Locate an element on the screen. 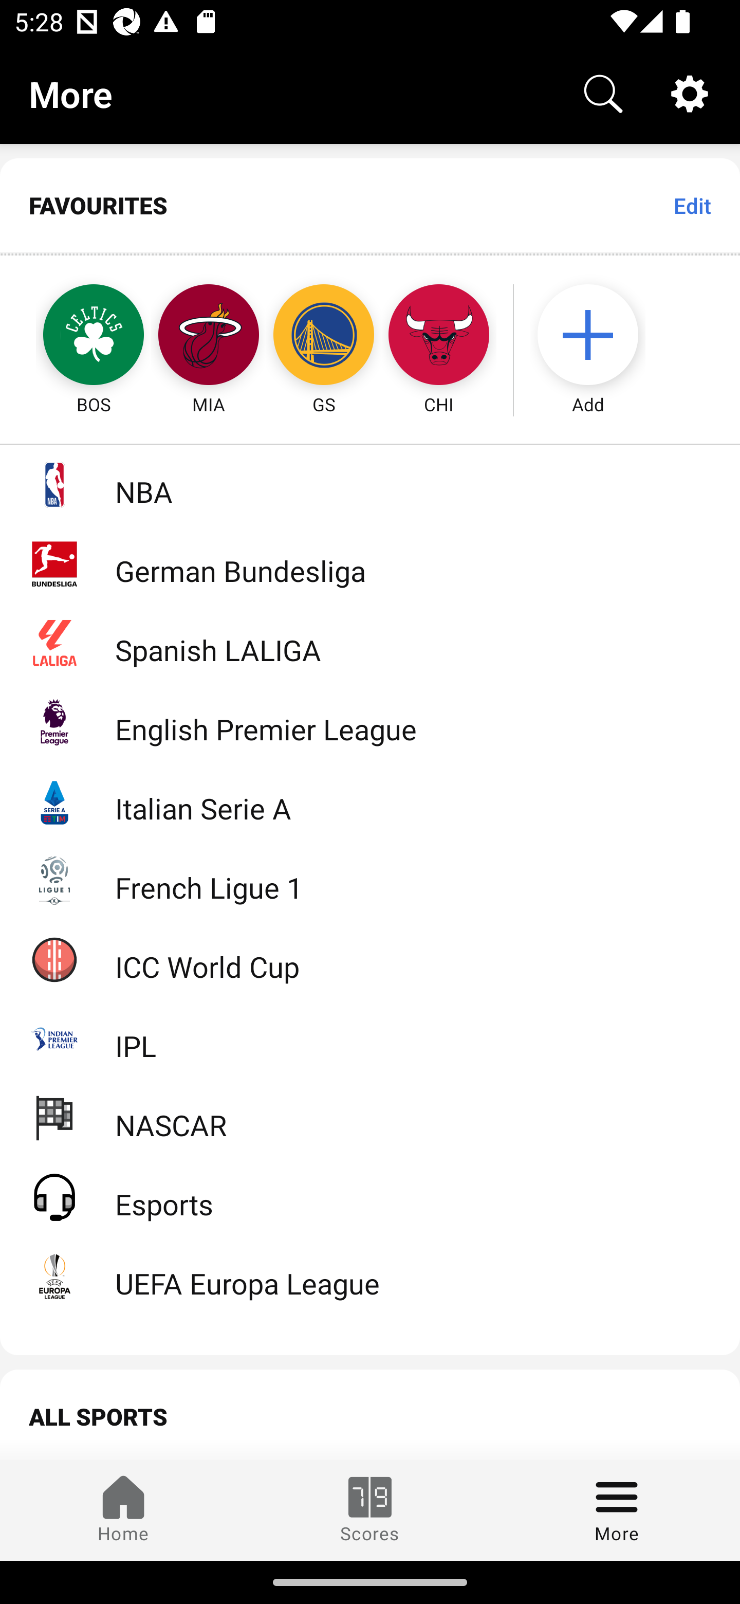  NBA is located at coordinates (370, 484).